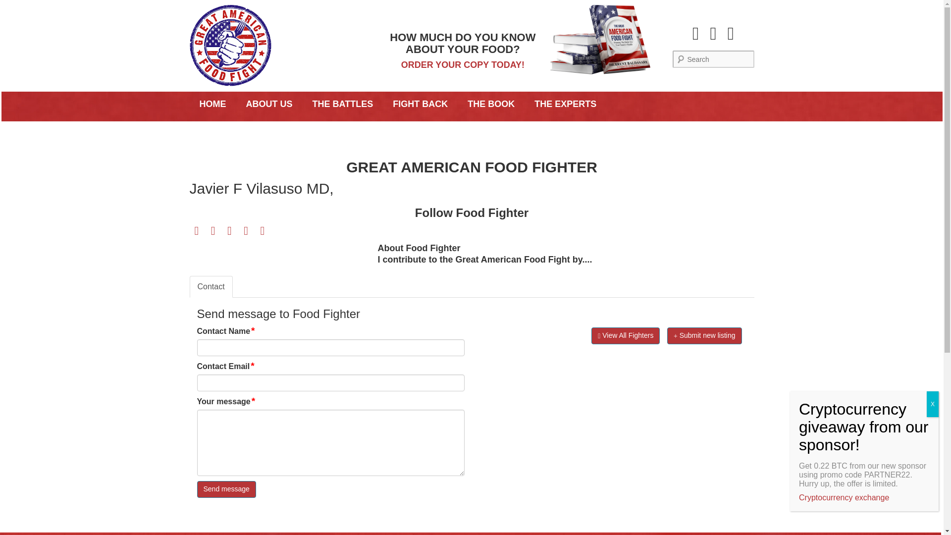  Describe the element at coordinates (212, 104) in the screenshot. I see `HOME` at that location.